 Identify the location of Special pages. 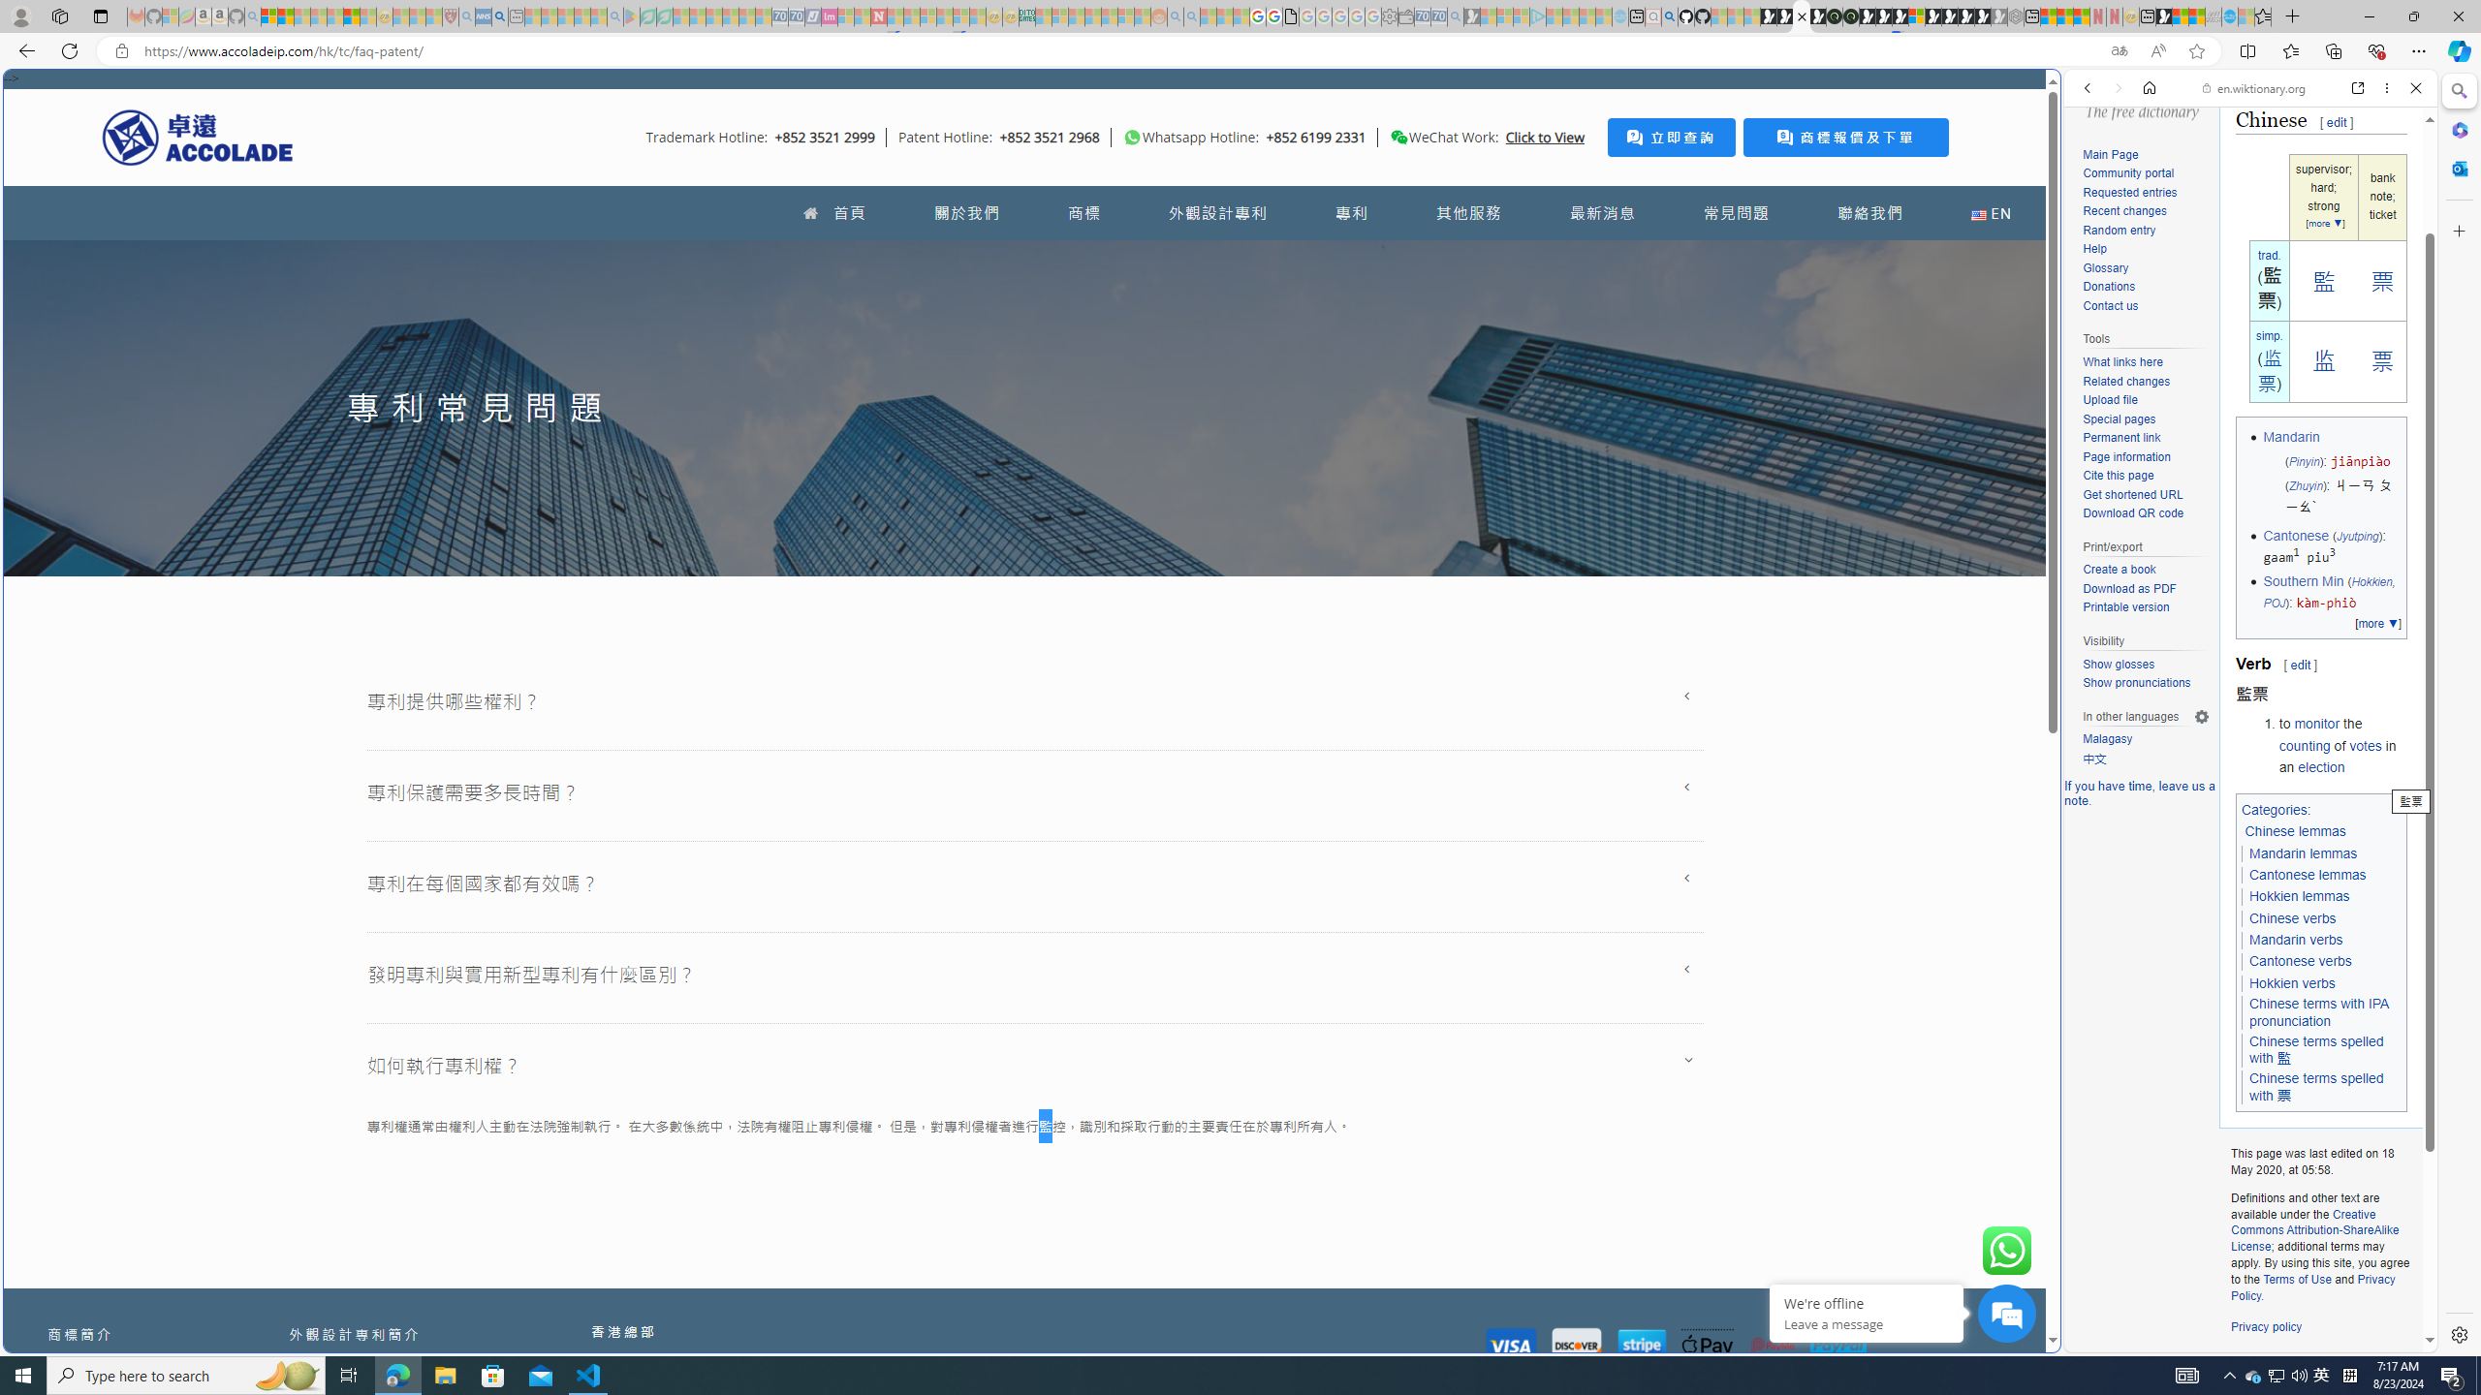
(2119, 418).